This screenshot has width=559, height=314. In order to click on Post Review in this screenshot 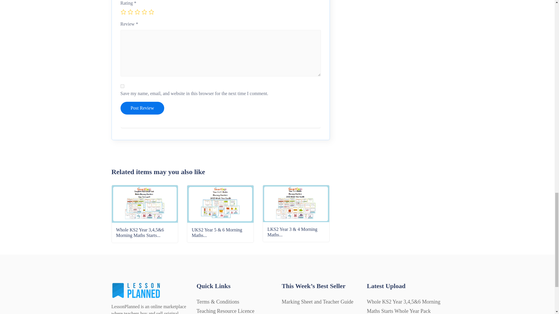, I will do `click(142, 108)`.